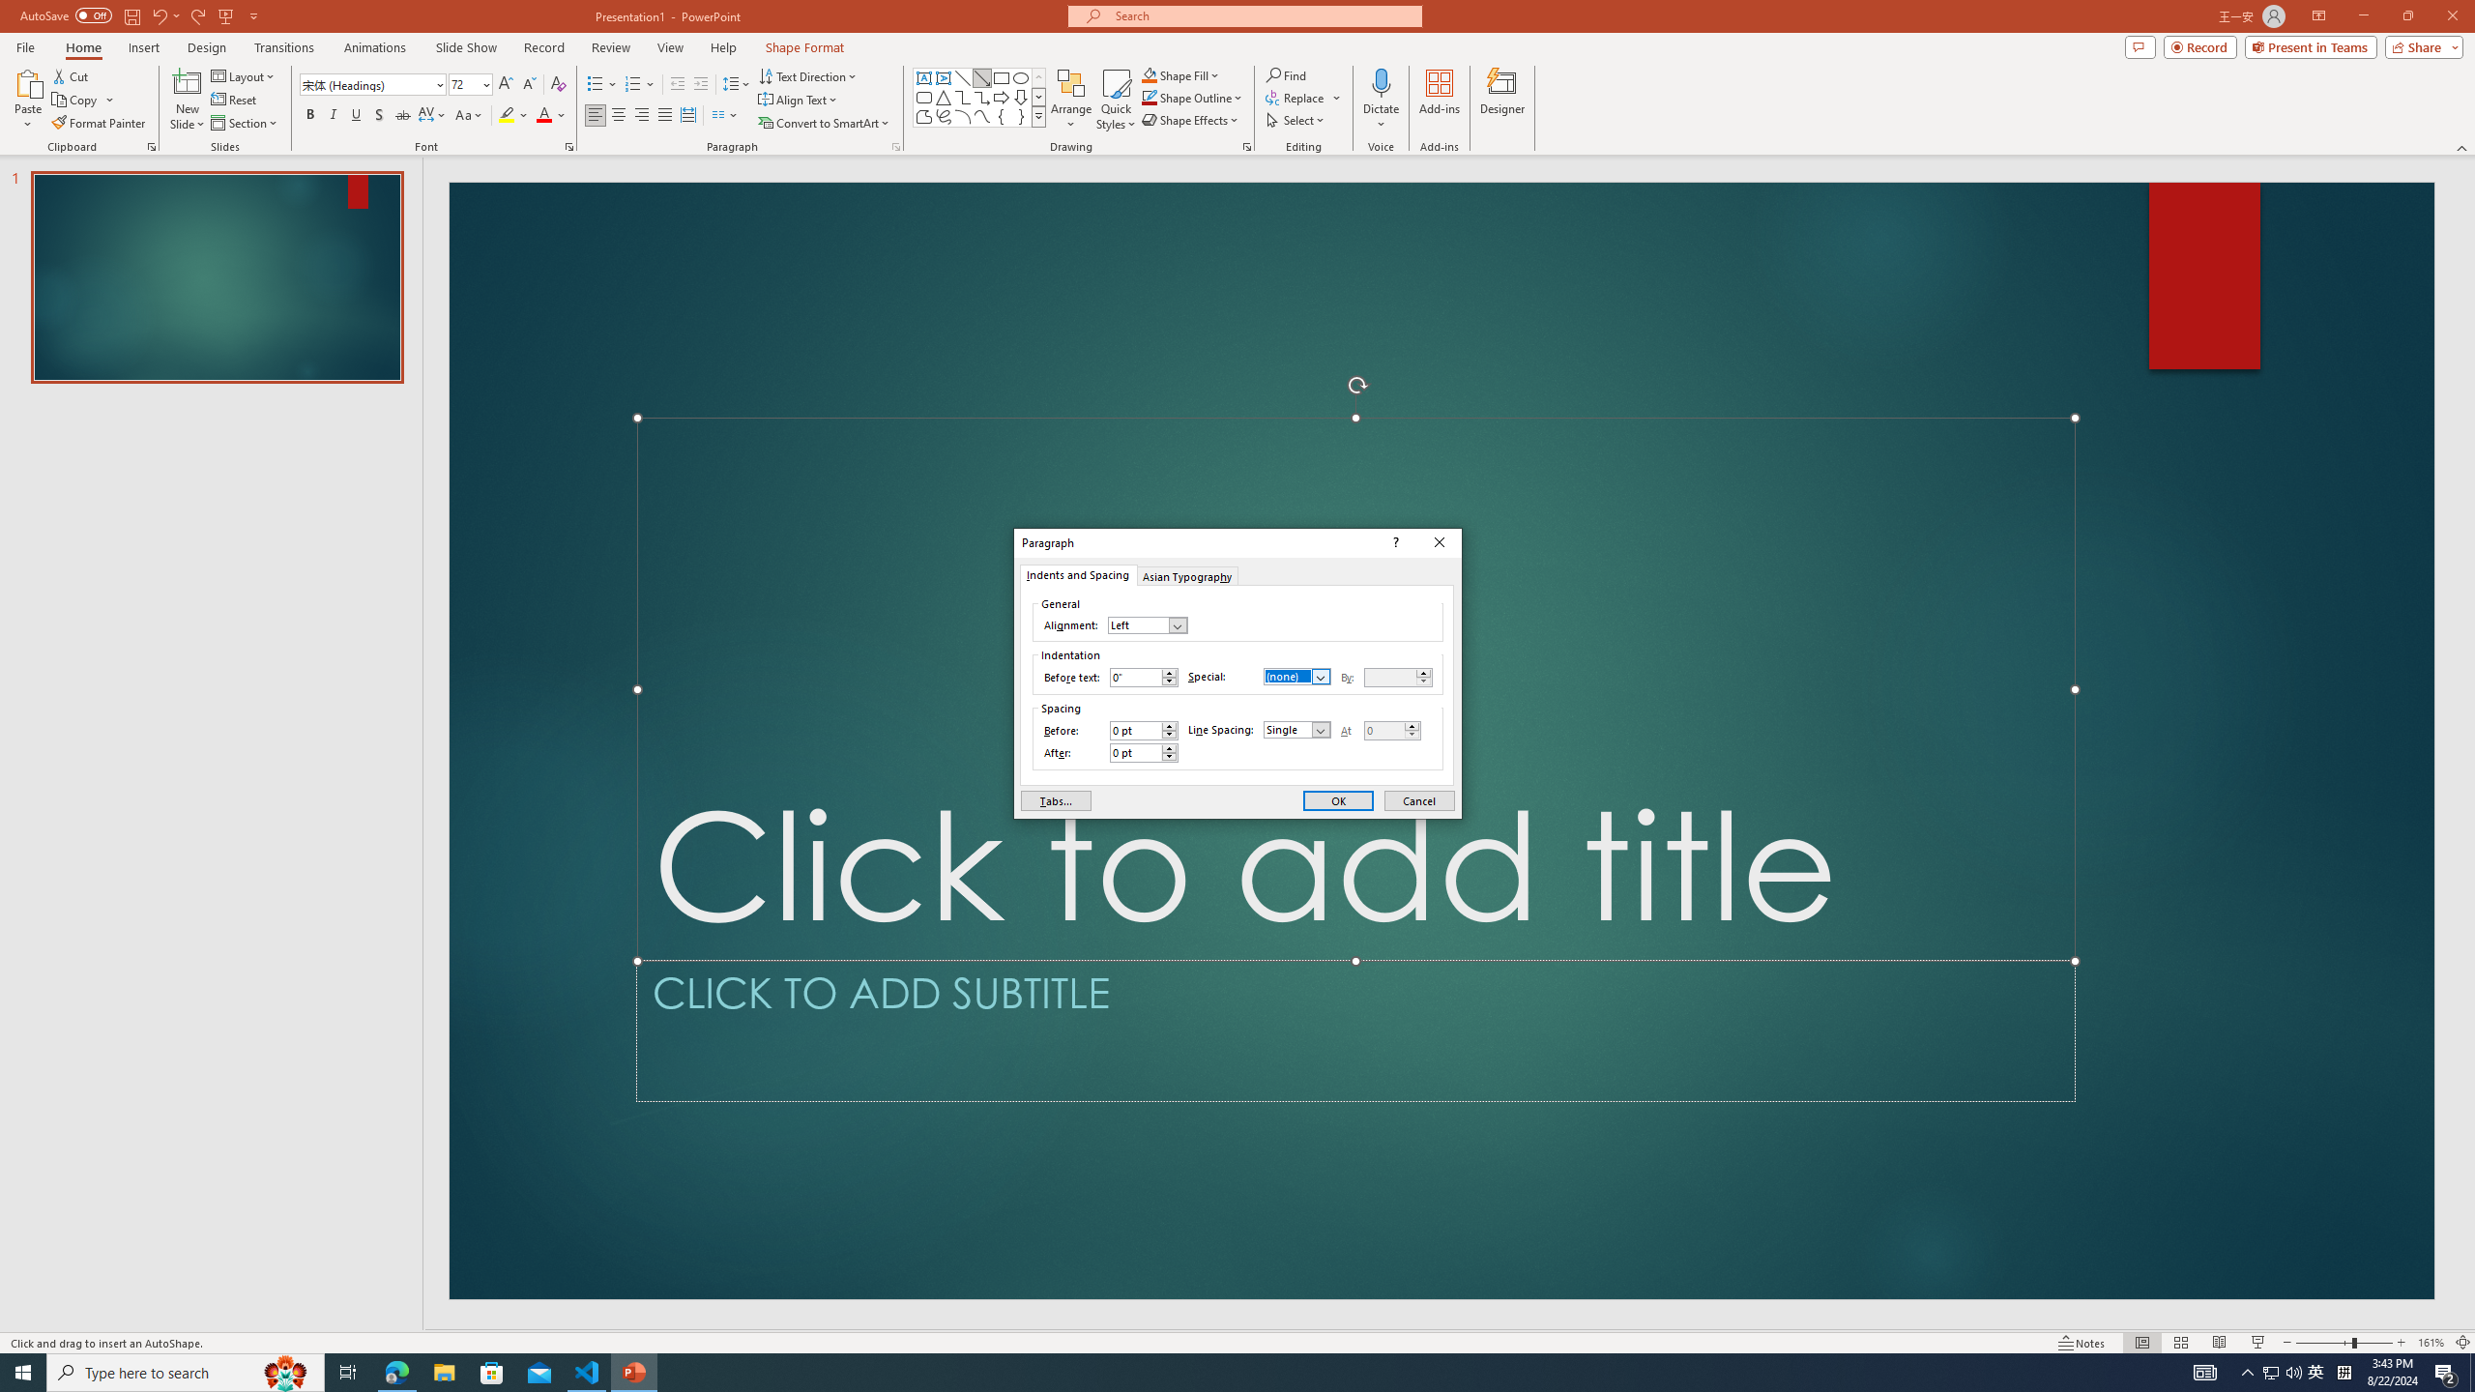 Image resolution: width=2475 pixels, height=1392 pixels. I want to click on Shapes, so click(1038, 116).